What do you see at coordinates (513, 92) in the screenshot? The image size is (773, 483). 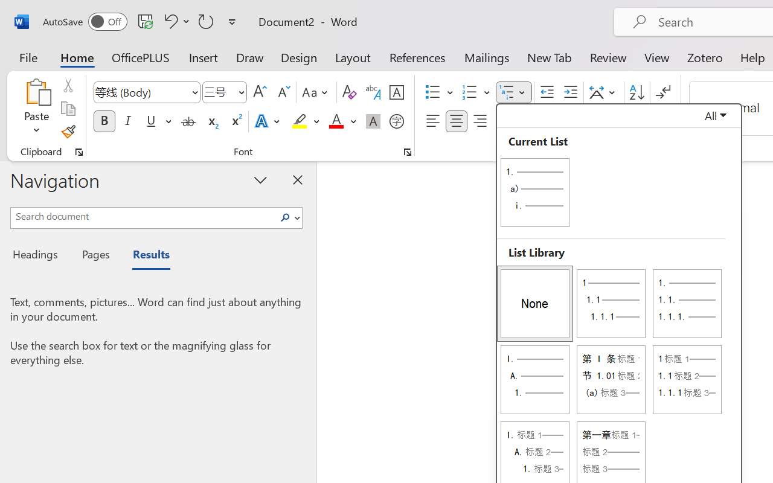 I see `Multilevel List` at bounding box center [513, 92].